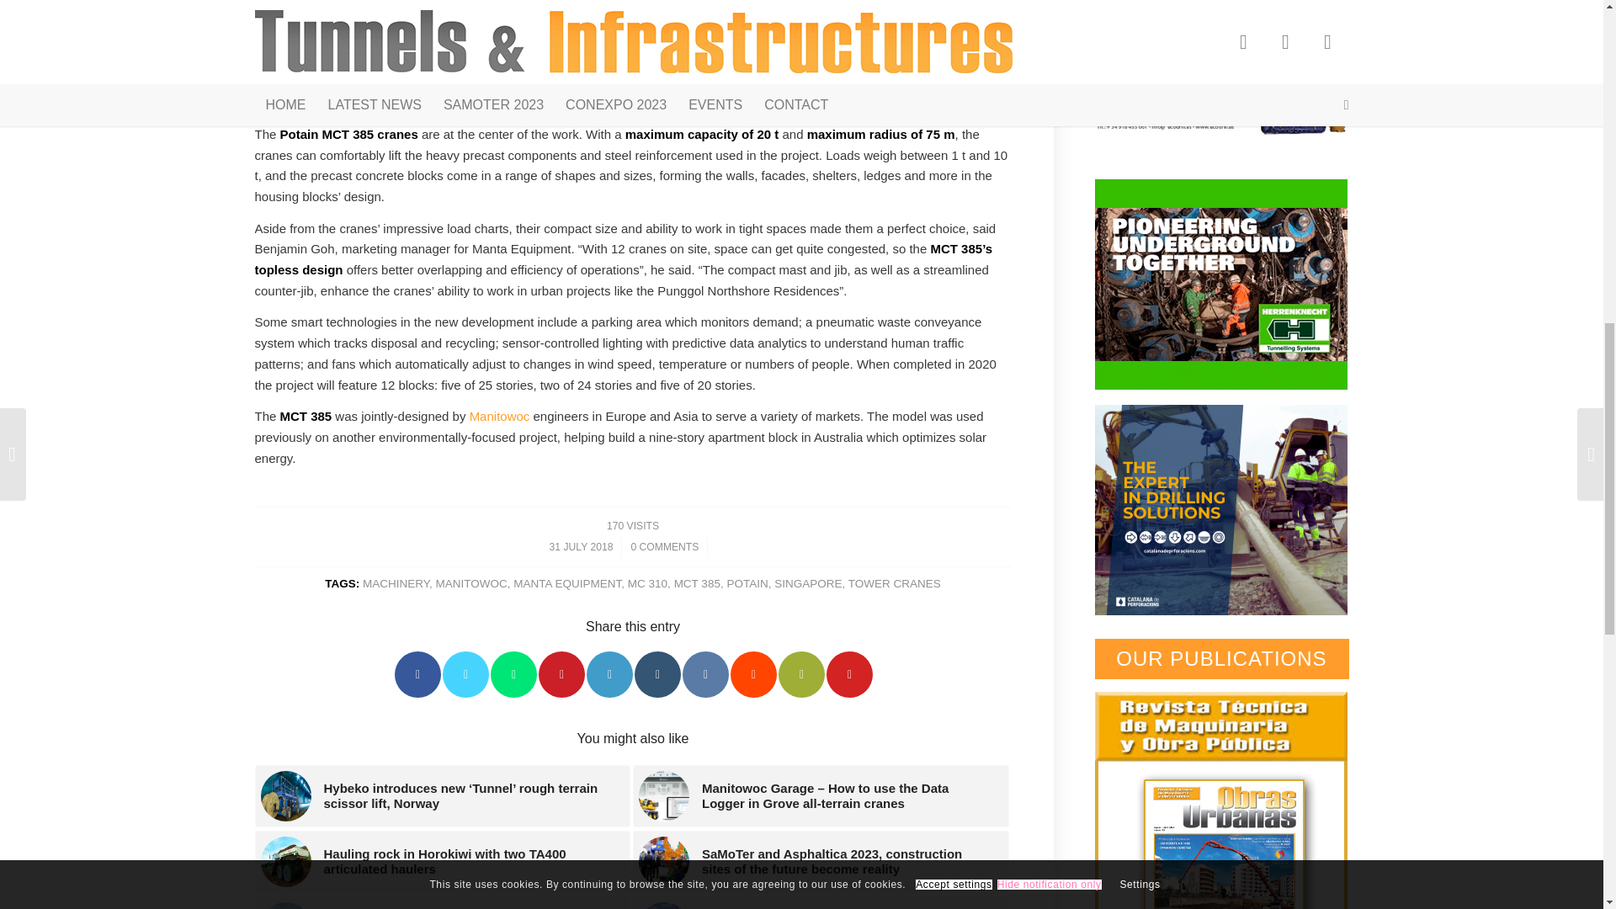 Image resolution: width=1616 pixels, height=909 pixels. I want to click on SINGAPORE, so click(808, 582).